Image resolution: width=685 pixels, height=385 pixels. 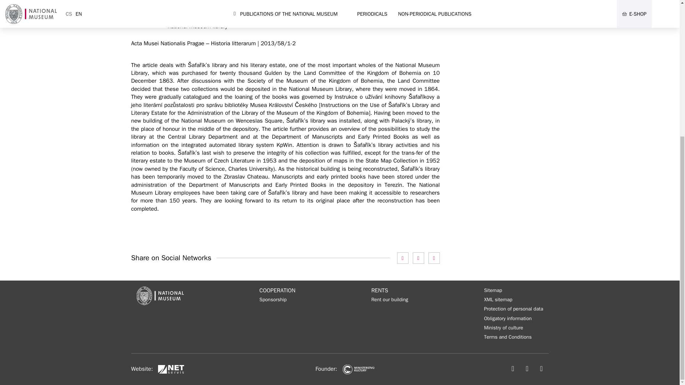 What do you see at coordinates (514, 309) in the screenshot?
I see `Protection of personal data` at bounding box center [514, 309].